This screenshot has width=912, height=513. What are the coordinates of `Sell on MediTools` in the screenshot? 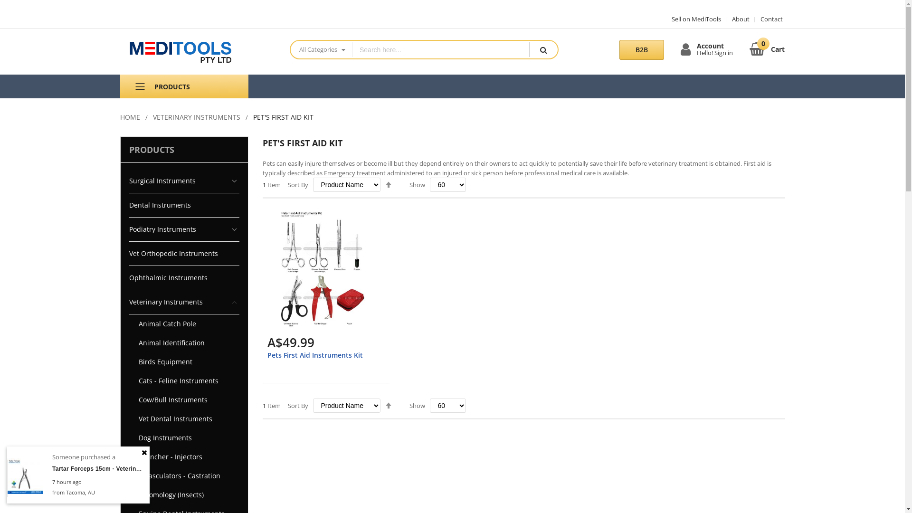 It's located at (696, 19).